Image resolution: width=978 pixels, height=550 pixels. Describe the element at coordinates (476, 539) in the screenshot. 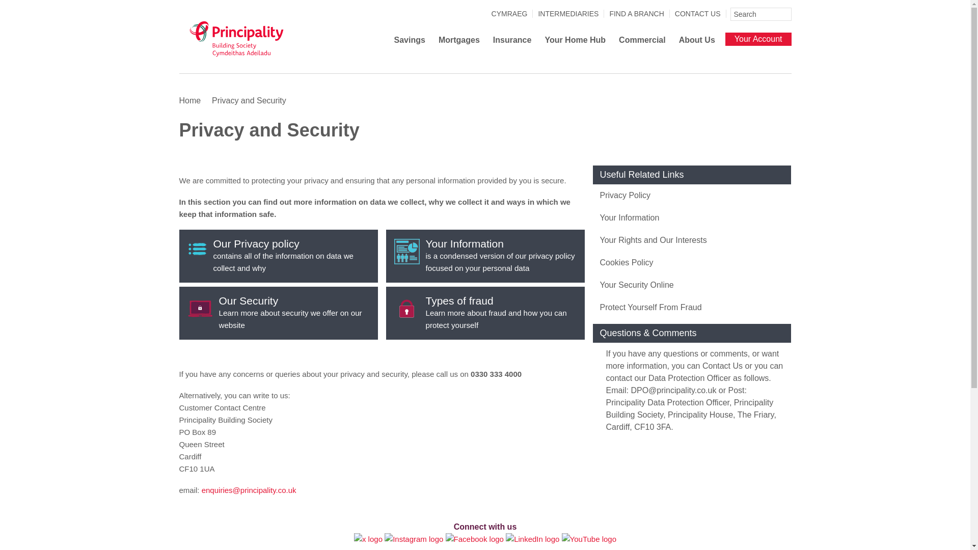

I see `This links to an external website` at that location.